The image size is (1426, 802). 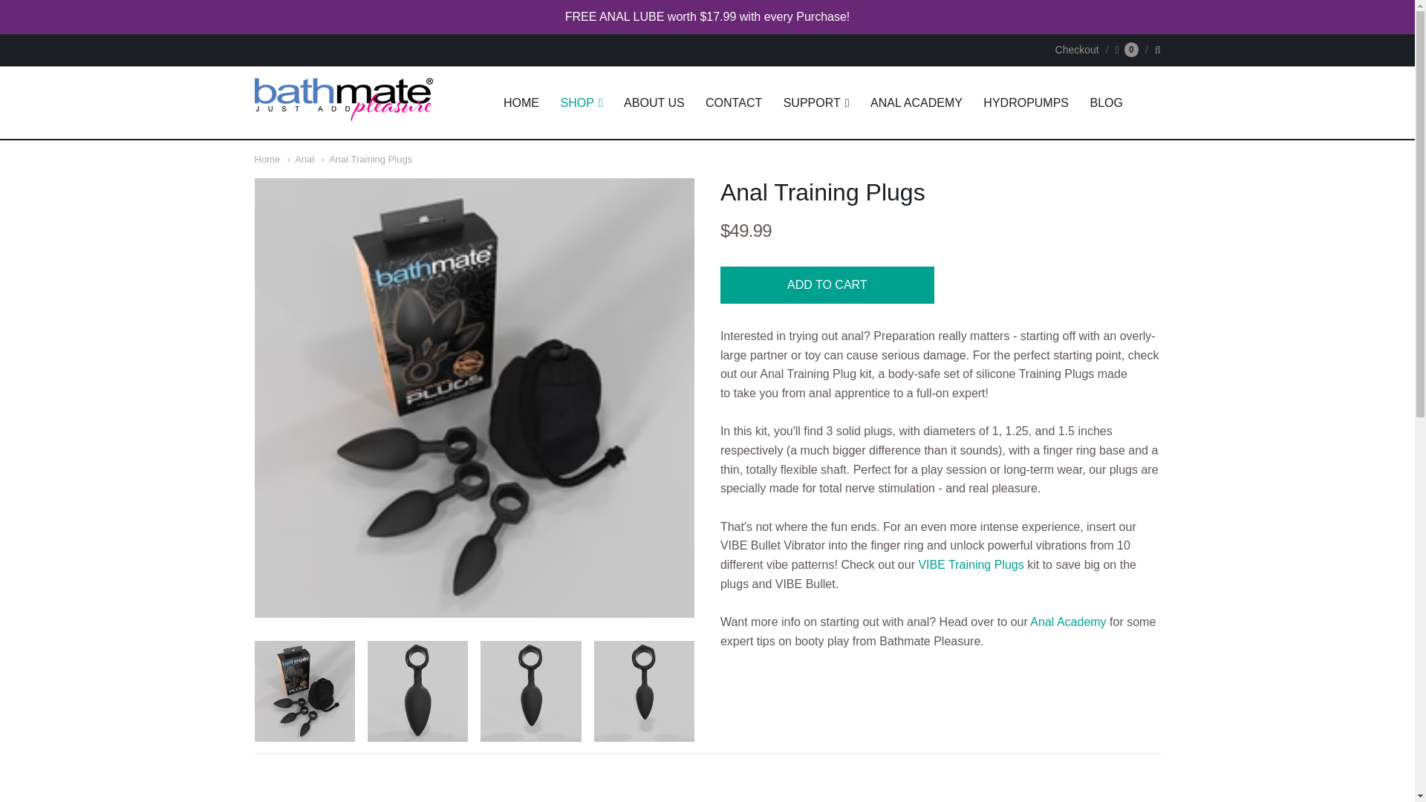 What do you see at coordinates (971, 564) in the screenshot?
I see `VIBE Training Plugs` at bounding box center [971, 564].